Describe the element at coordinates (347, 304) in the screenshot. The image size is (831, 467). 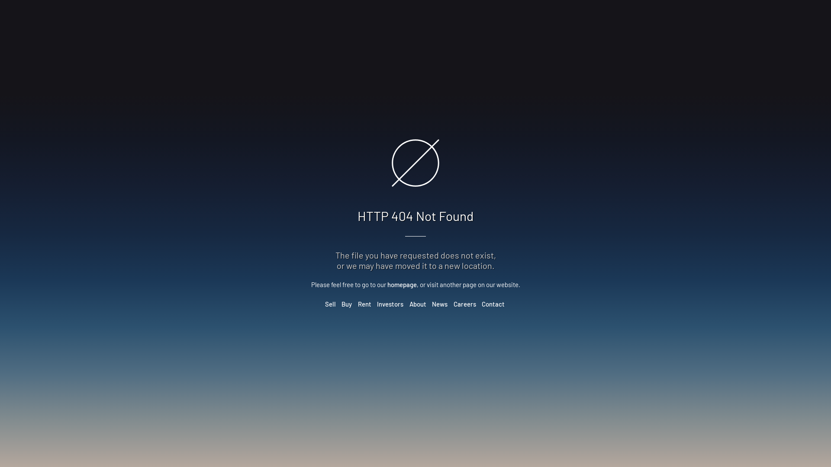
I see `Buy` at that location.